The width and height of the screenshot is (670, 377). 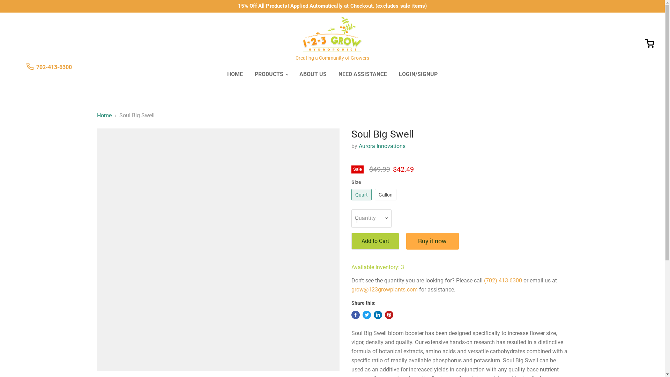 I want to click on Aurora Innovations, so click(x=382, y=146).